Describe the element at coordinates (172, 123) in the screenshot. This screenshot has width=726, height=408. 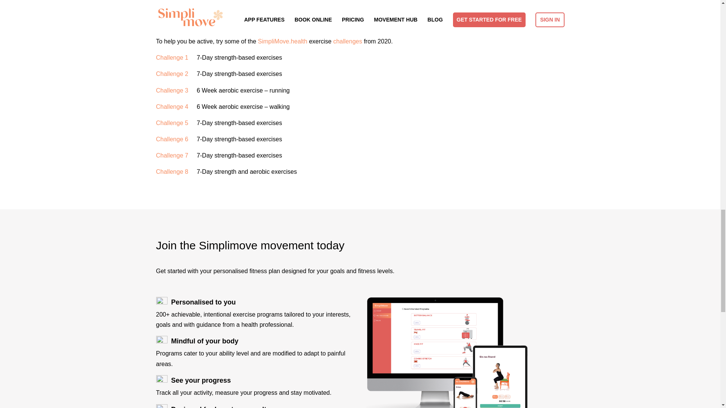
I see `Challenge 5` at that location.